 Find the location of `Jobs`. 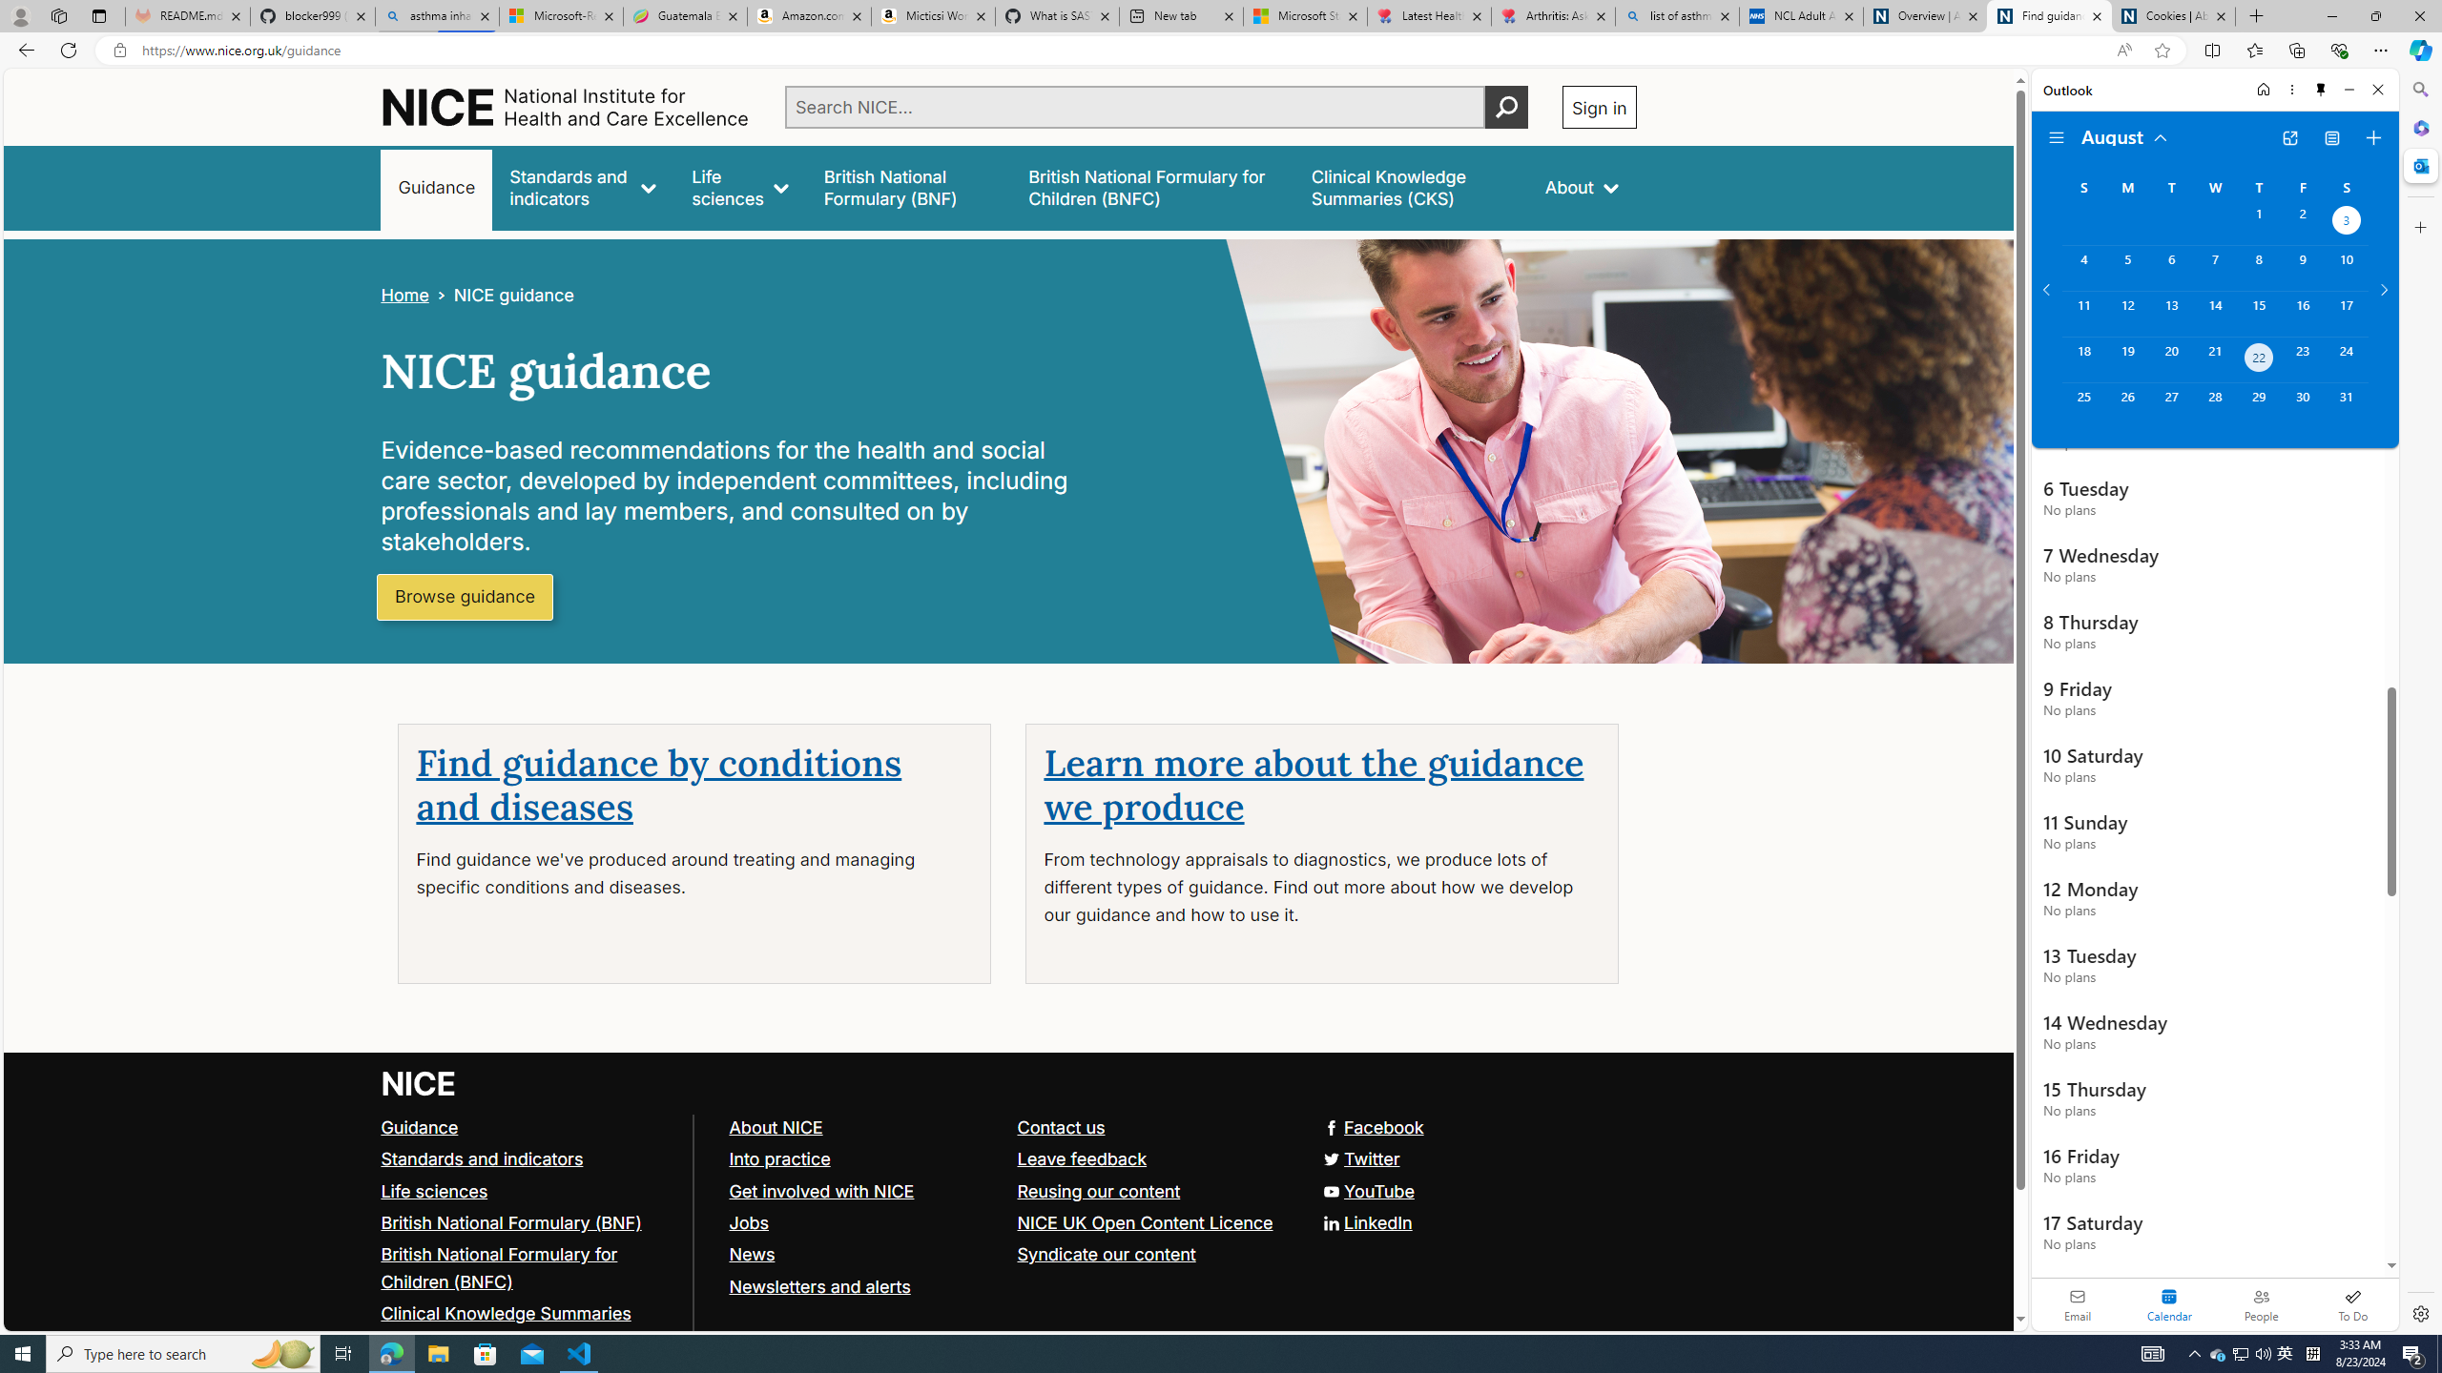

Jobs is located at coordinates (864, 1222).